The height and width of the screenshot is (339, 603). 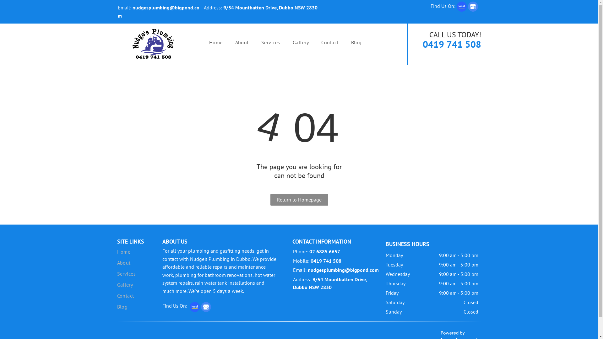 What do you see at coordinates (139, 274) in the screenshot?
I see `Services` at bounding box center [139, 274].